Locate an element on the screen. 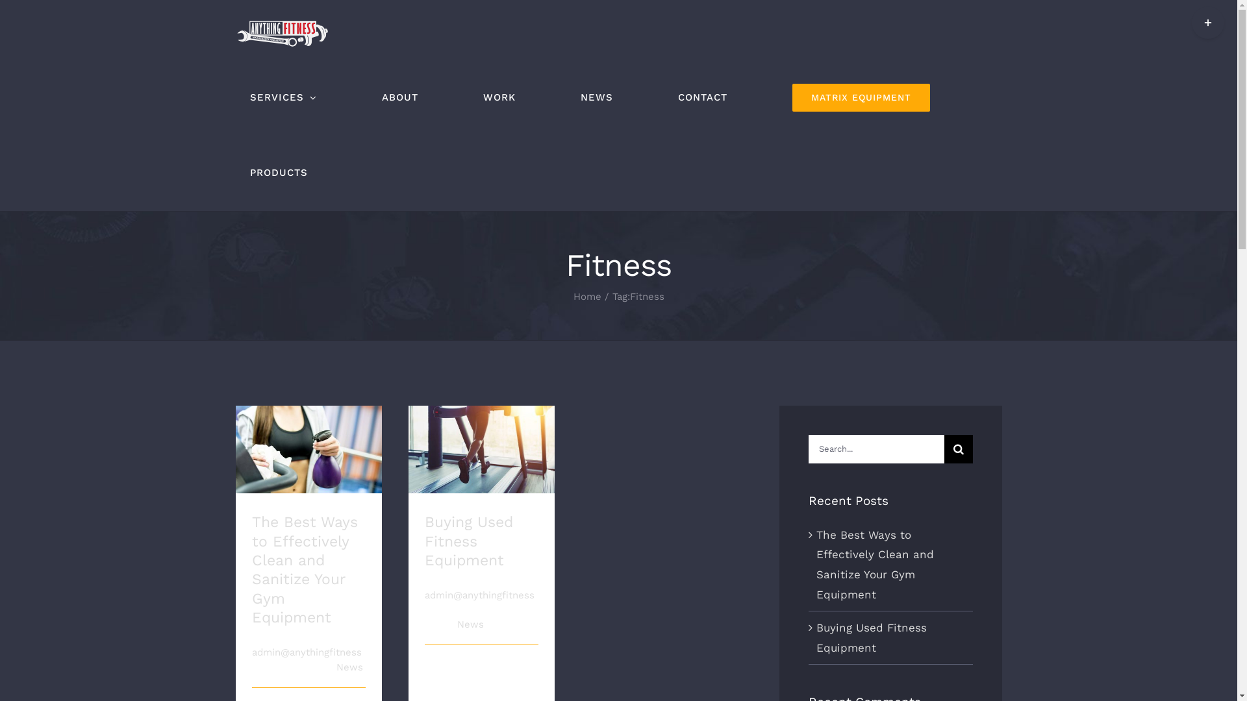 This screenshot has height=701, width=1247. Buying Used Fitness Equipment is located at coordinates (469, 541).